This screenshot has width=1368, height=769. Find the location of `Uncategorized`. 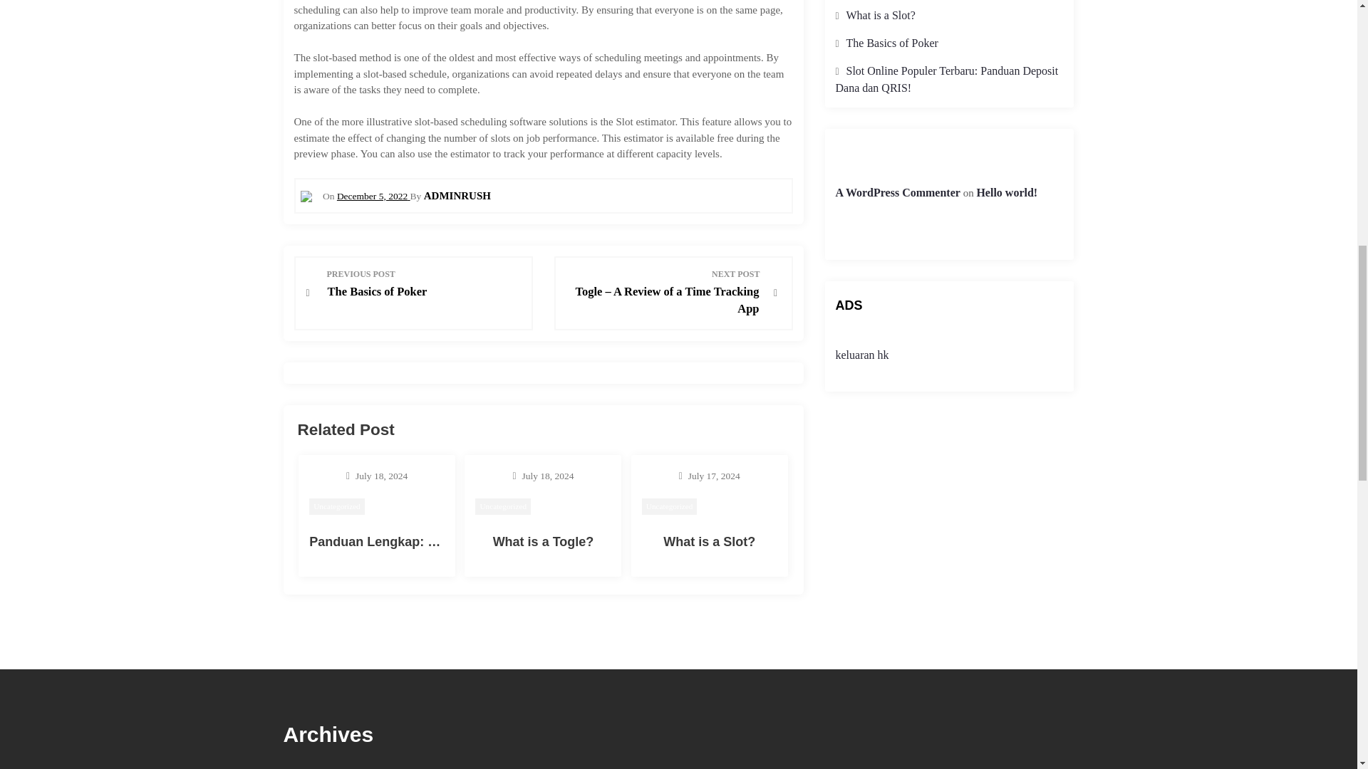

Uncategorized is located at coordinates (336, 506).